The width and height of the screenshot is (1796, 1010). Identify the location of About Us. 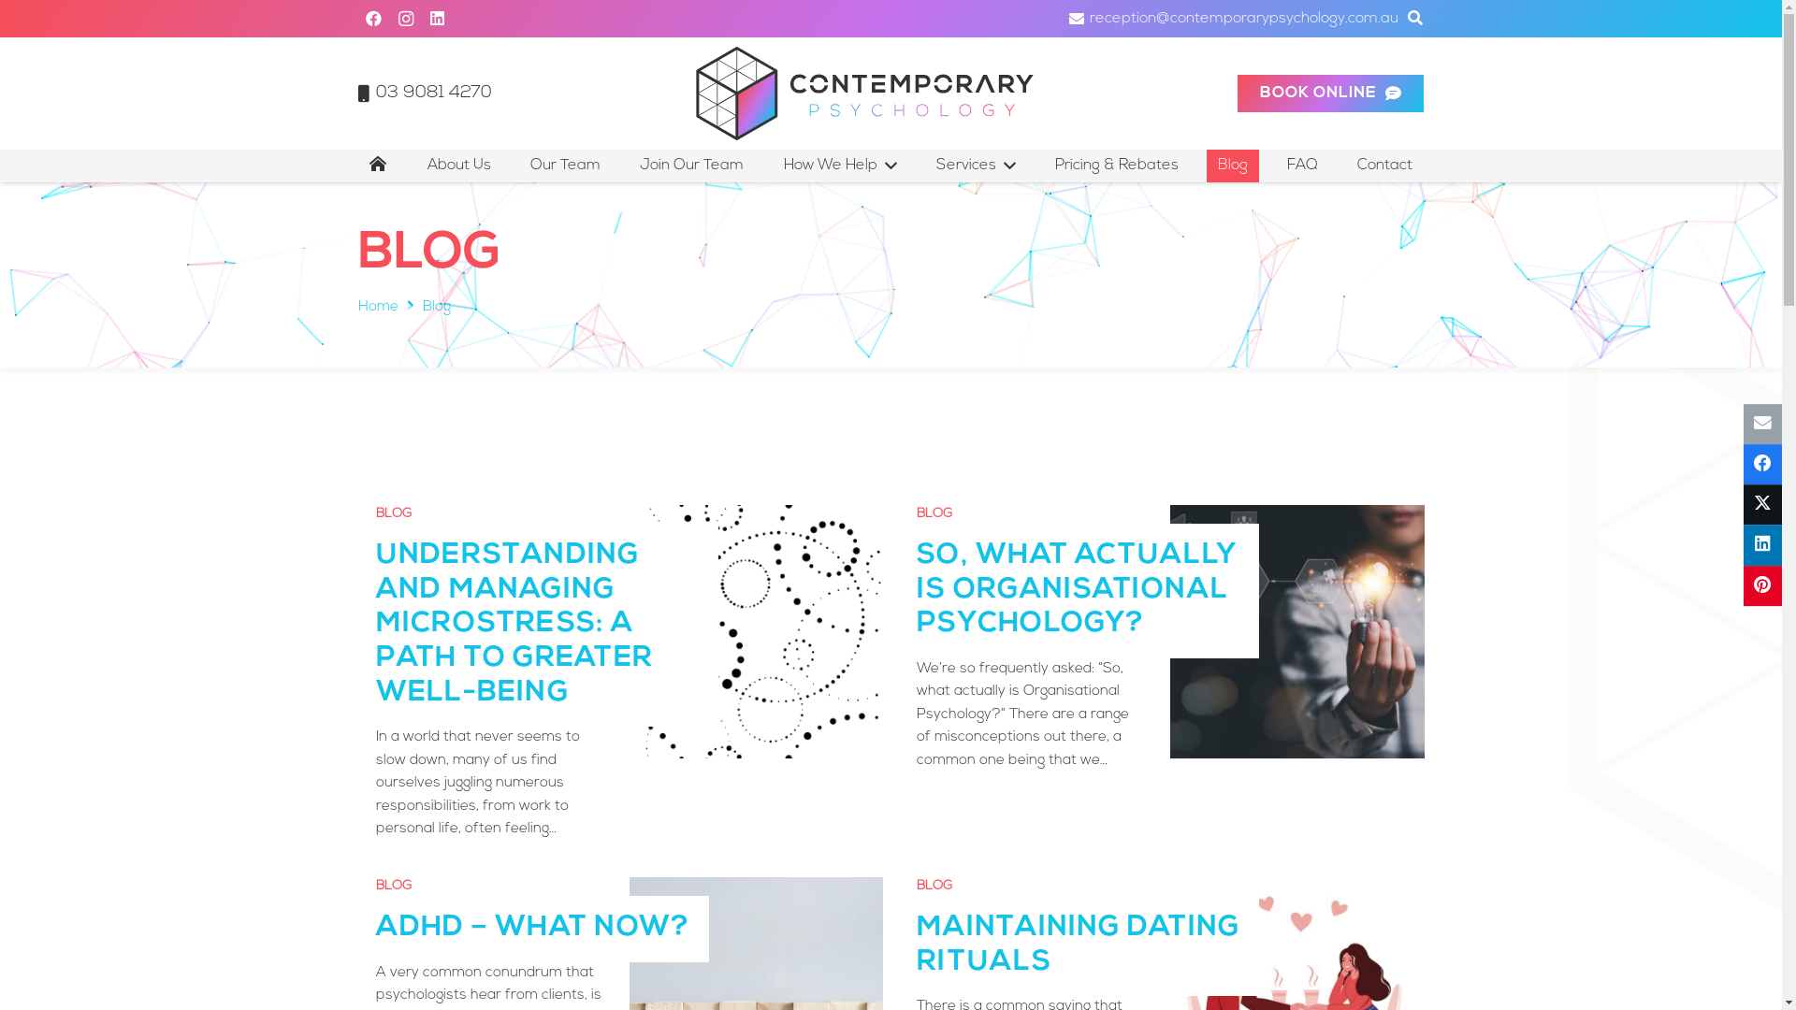
(459, 166).